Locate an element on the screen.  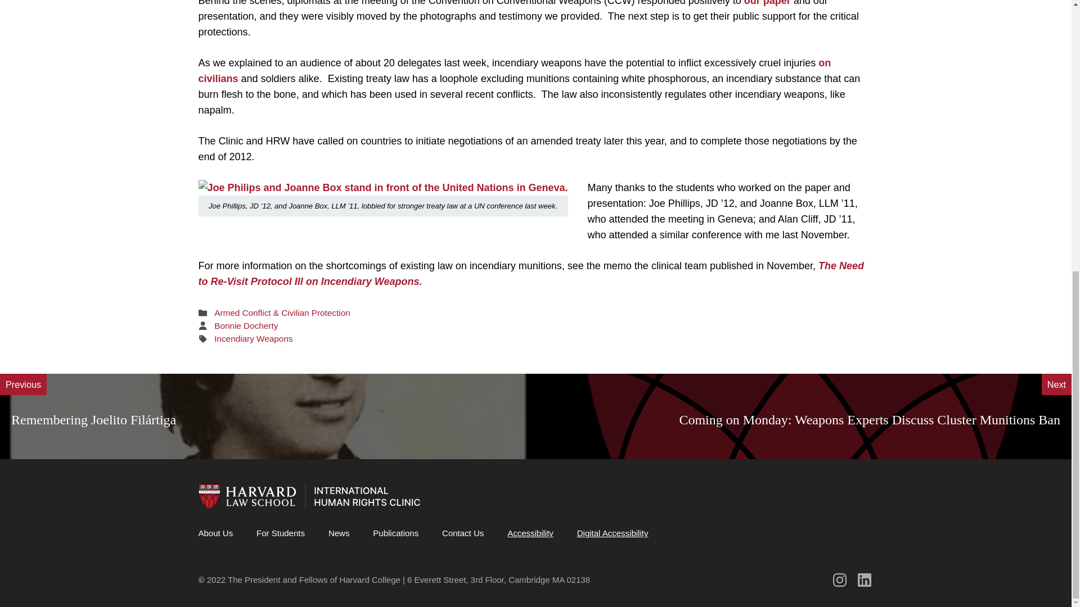
Instagram is located at coordinates (839, 580).